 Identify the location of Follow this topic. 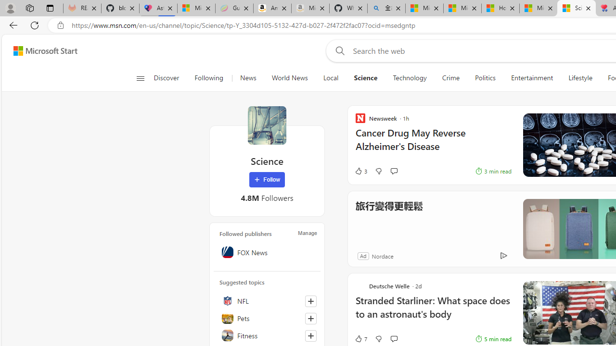
(311, 335).